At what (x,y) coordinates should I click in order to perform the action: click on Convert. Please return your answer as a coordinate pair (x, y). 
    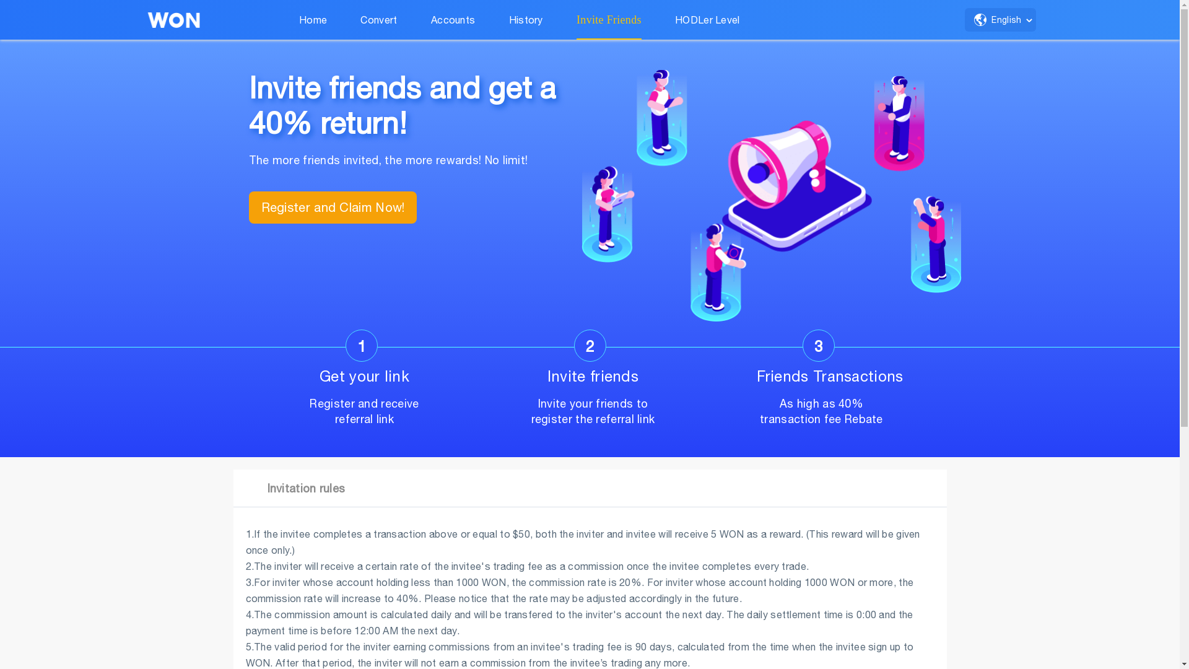
    Looking at the image, I should click on (379, 20).